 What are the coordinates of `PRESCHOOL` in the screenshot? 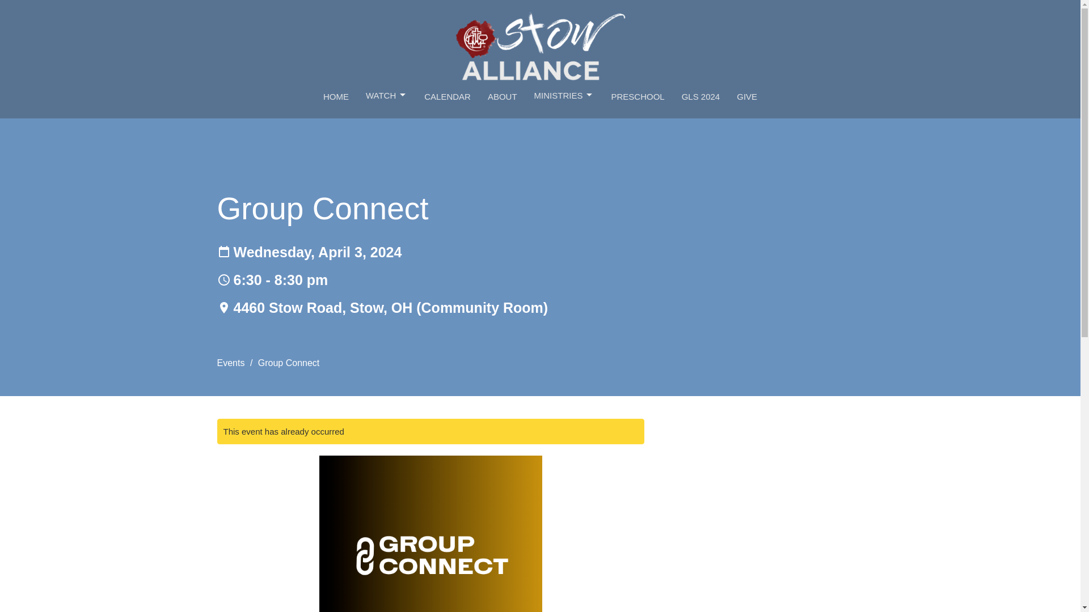 It's located at (638, 96).